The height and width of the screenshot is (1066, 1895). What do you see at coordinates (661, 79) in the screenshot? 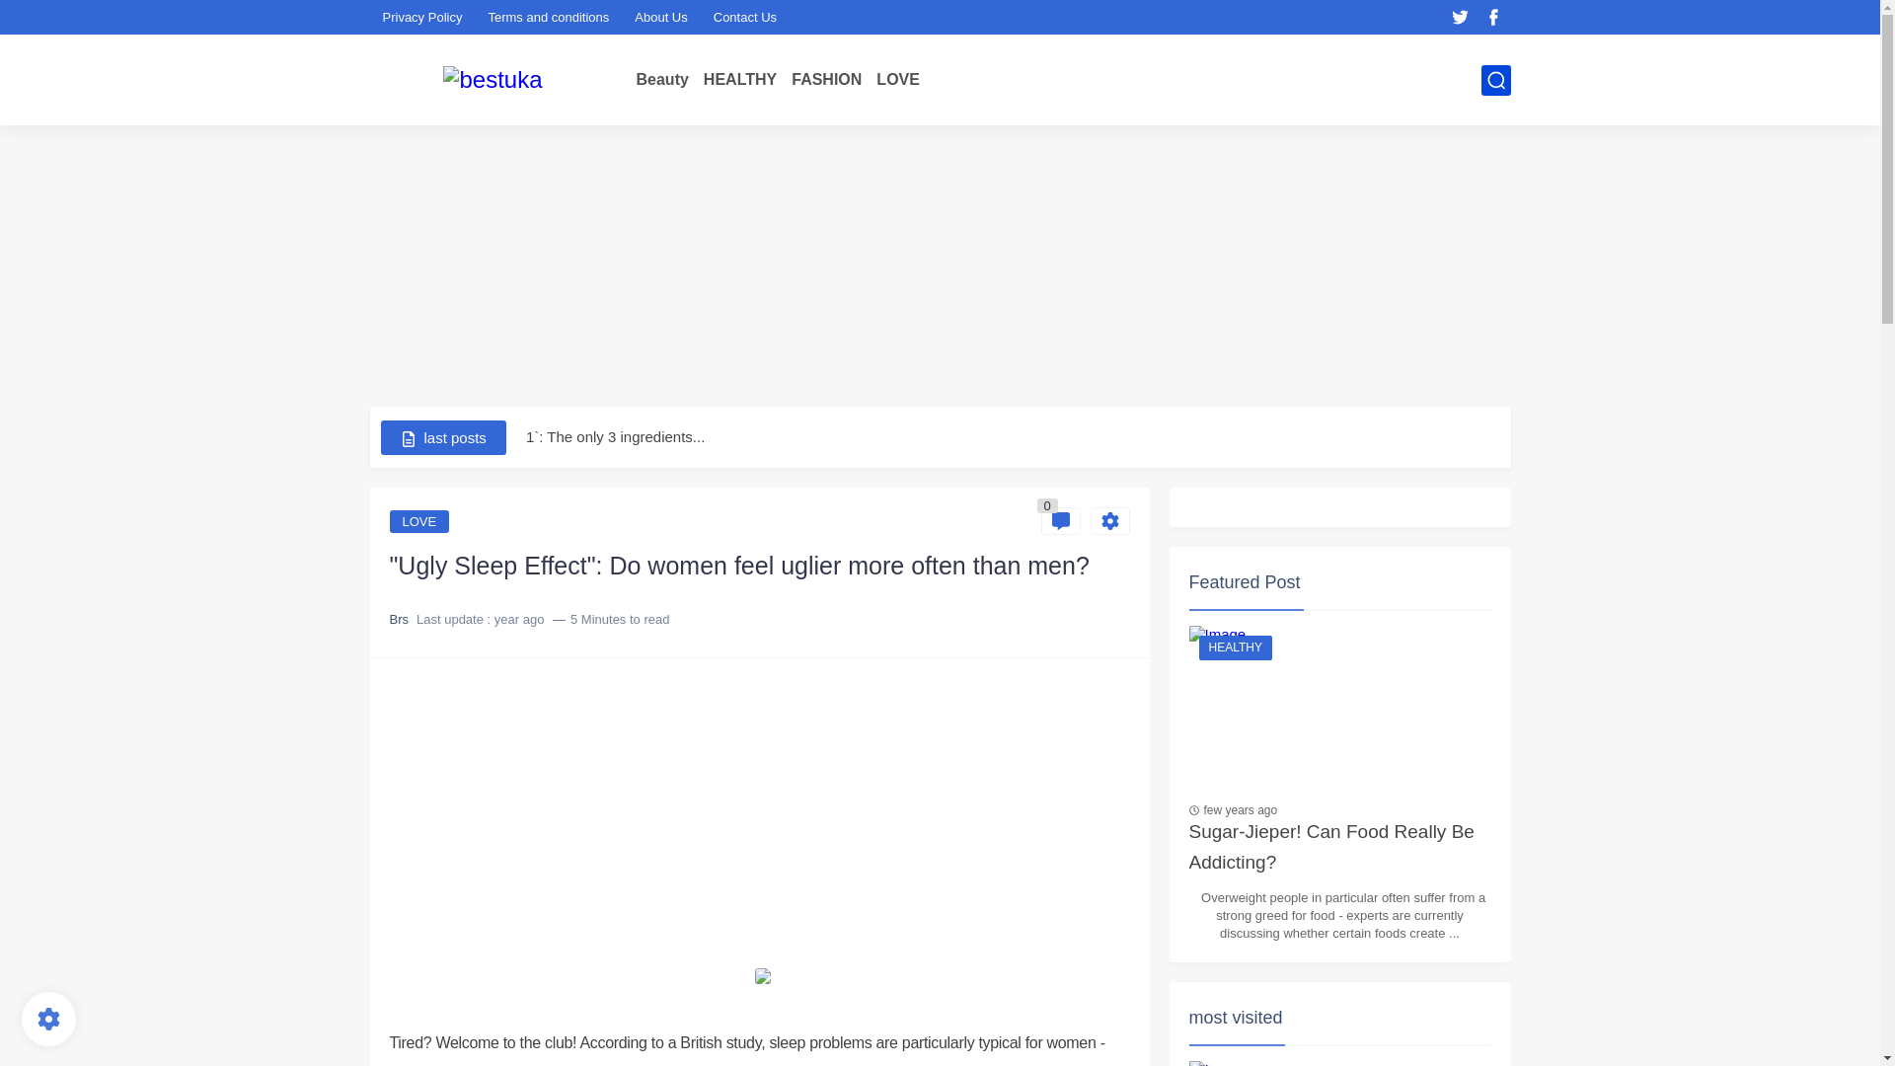
I see `Beauty` at bounding box center [661, 79].